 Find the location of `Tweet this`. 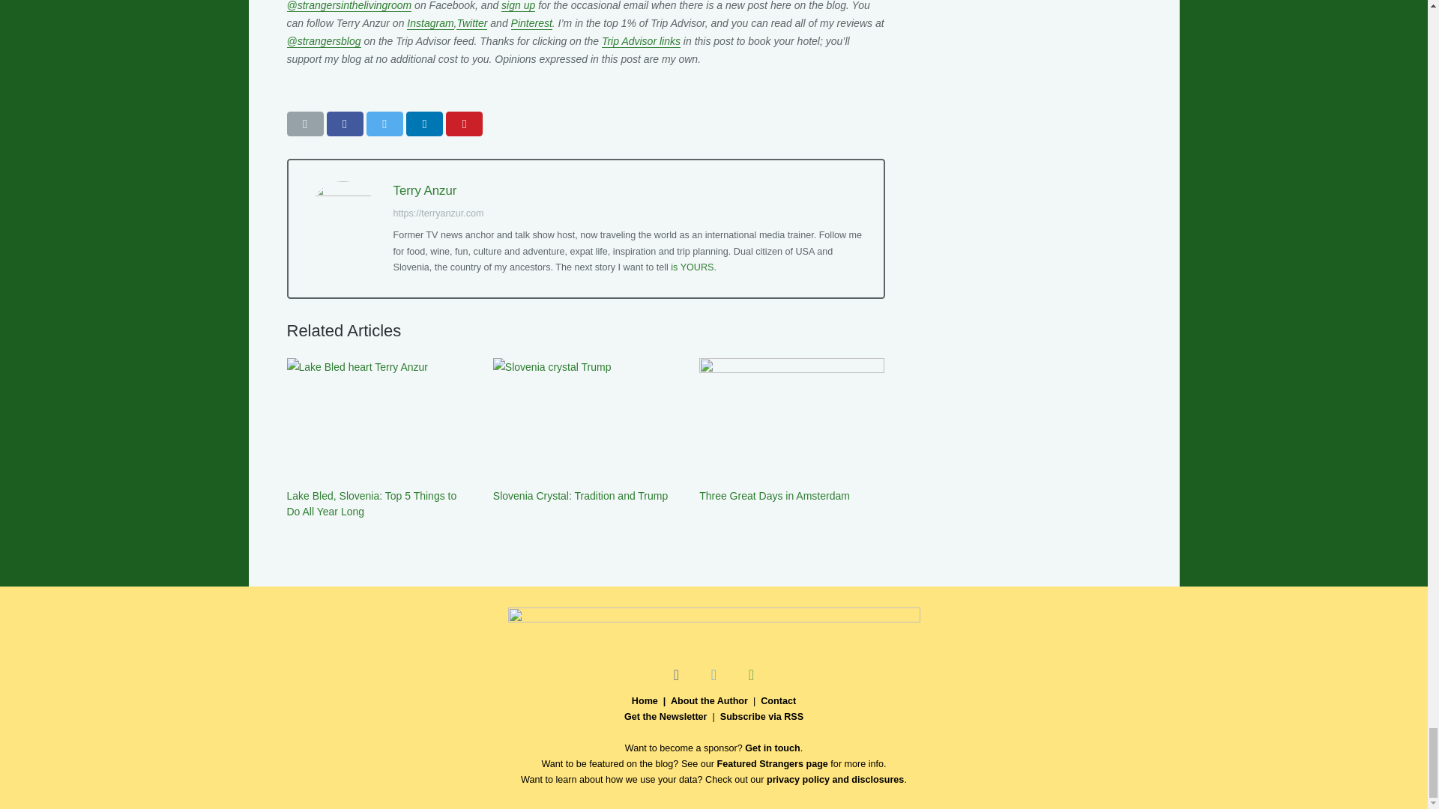

Tweet this is located at coordinates (384, 124).